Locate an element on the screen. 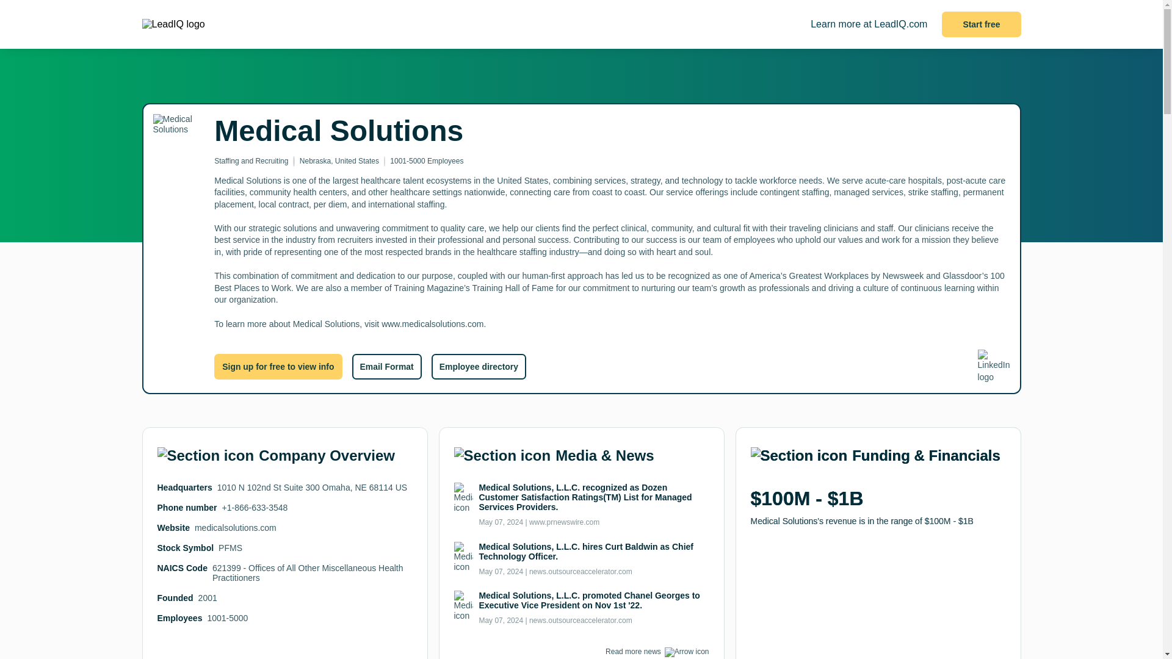 This screenshot has width=1172, height=659. Email Format is located at coordinates (386, 366).